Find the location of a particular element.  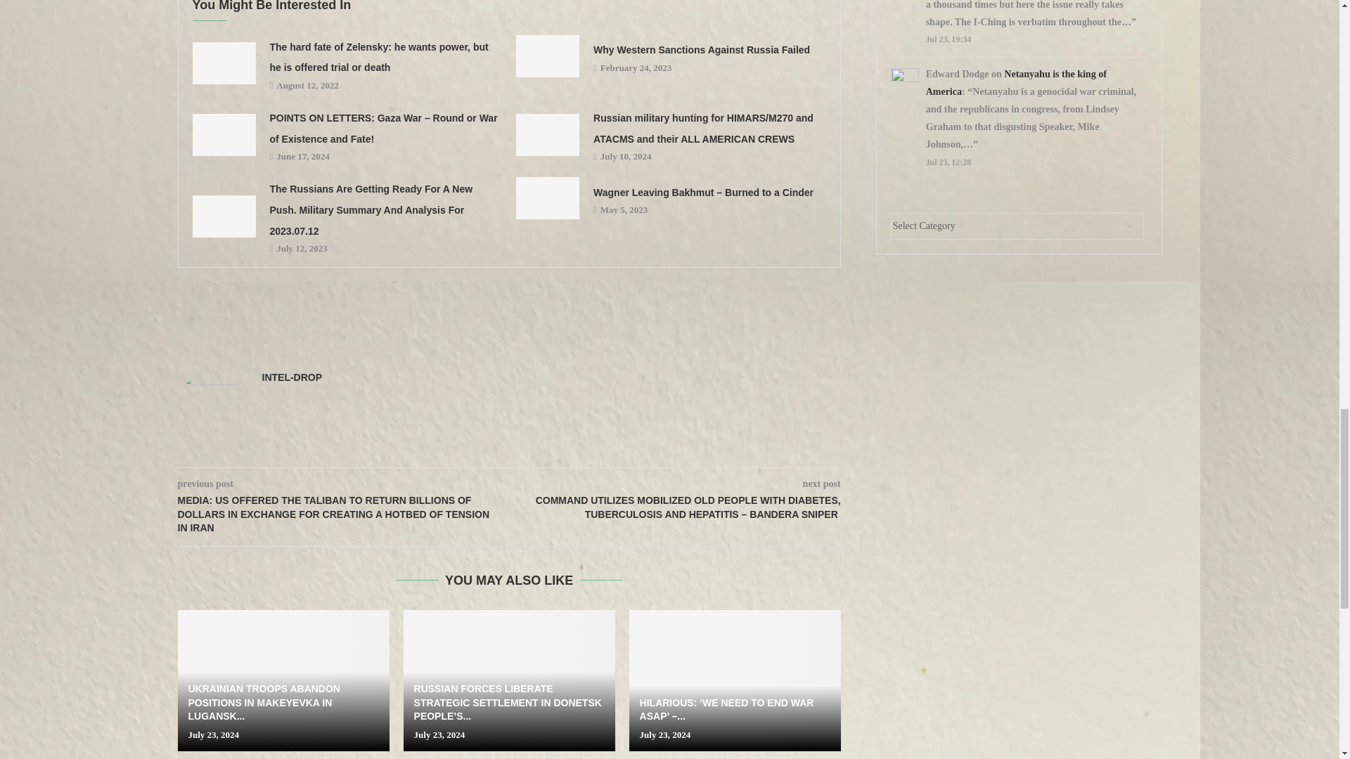

Author INTEL-DROP is located at coordinates (292, 377).